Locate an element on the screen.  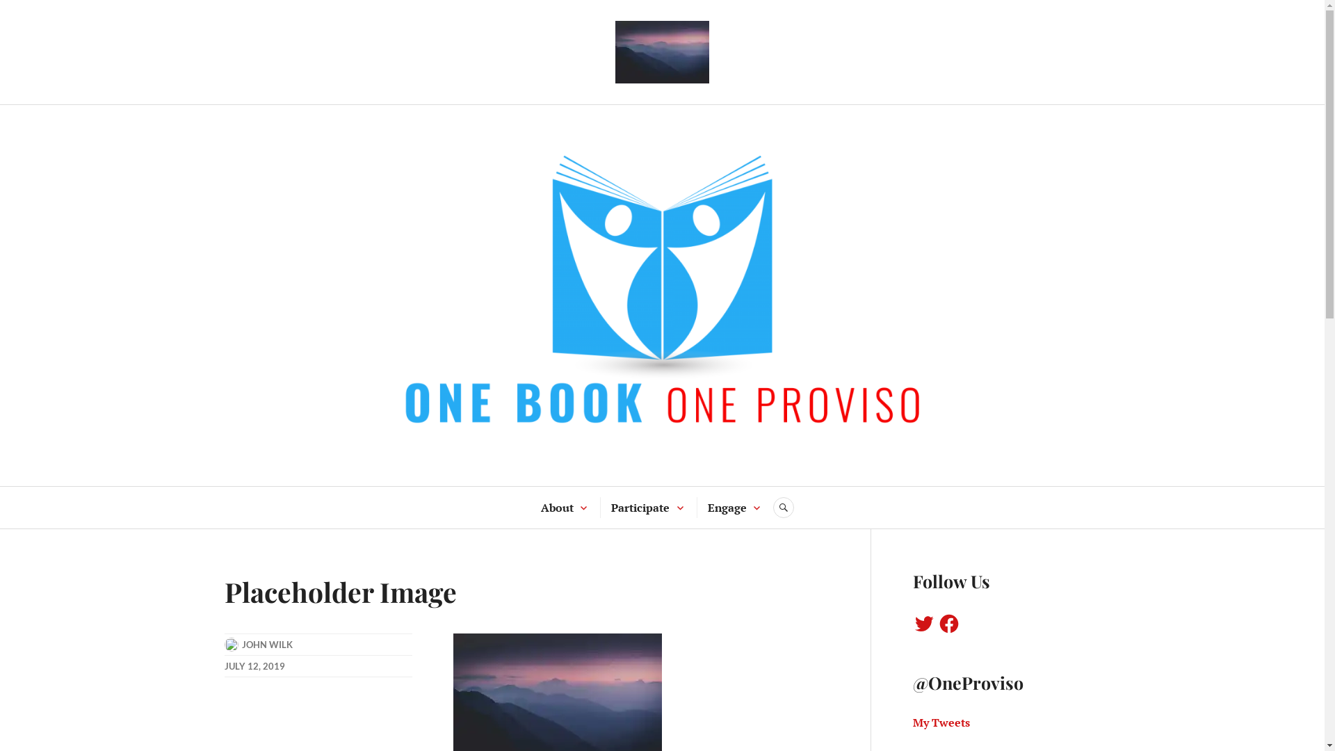
My Tweets is located at coordinates (941, 722).